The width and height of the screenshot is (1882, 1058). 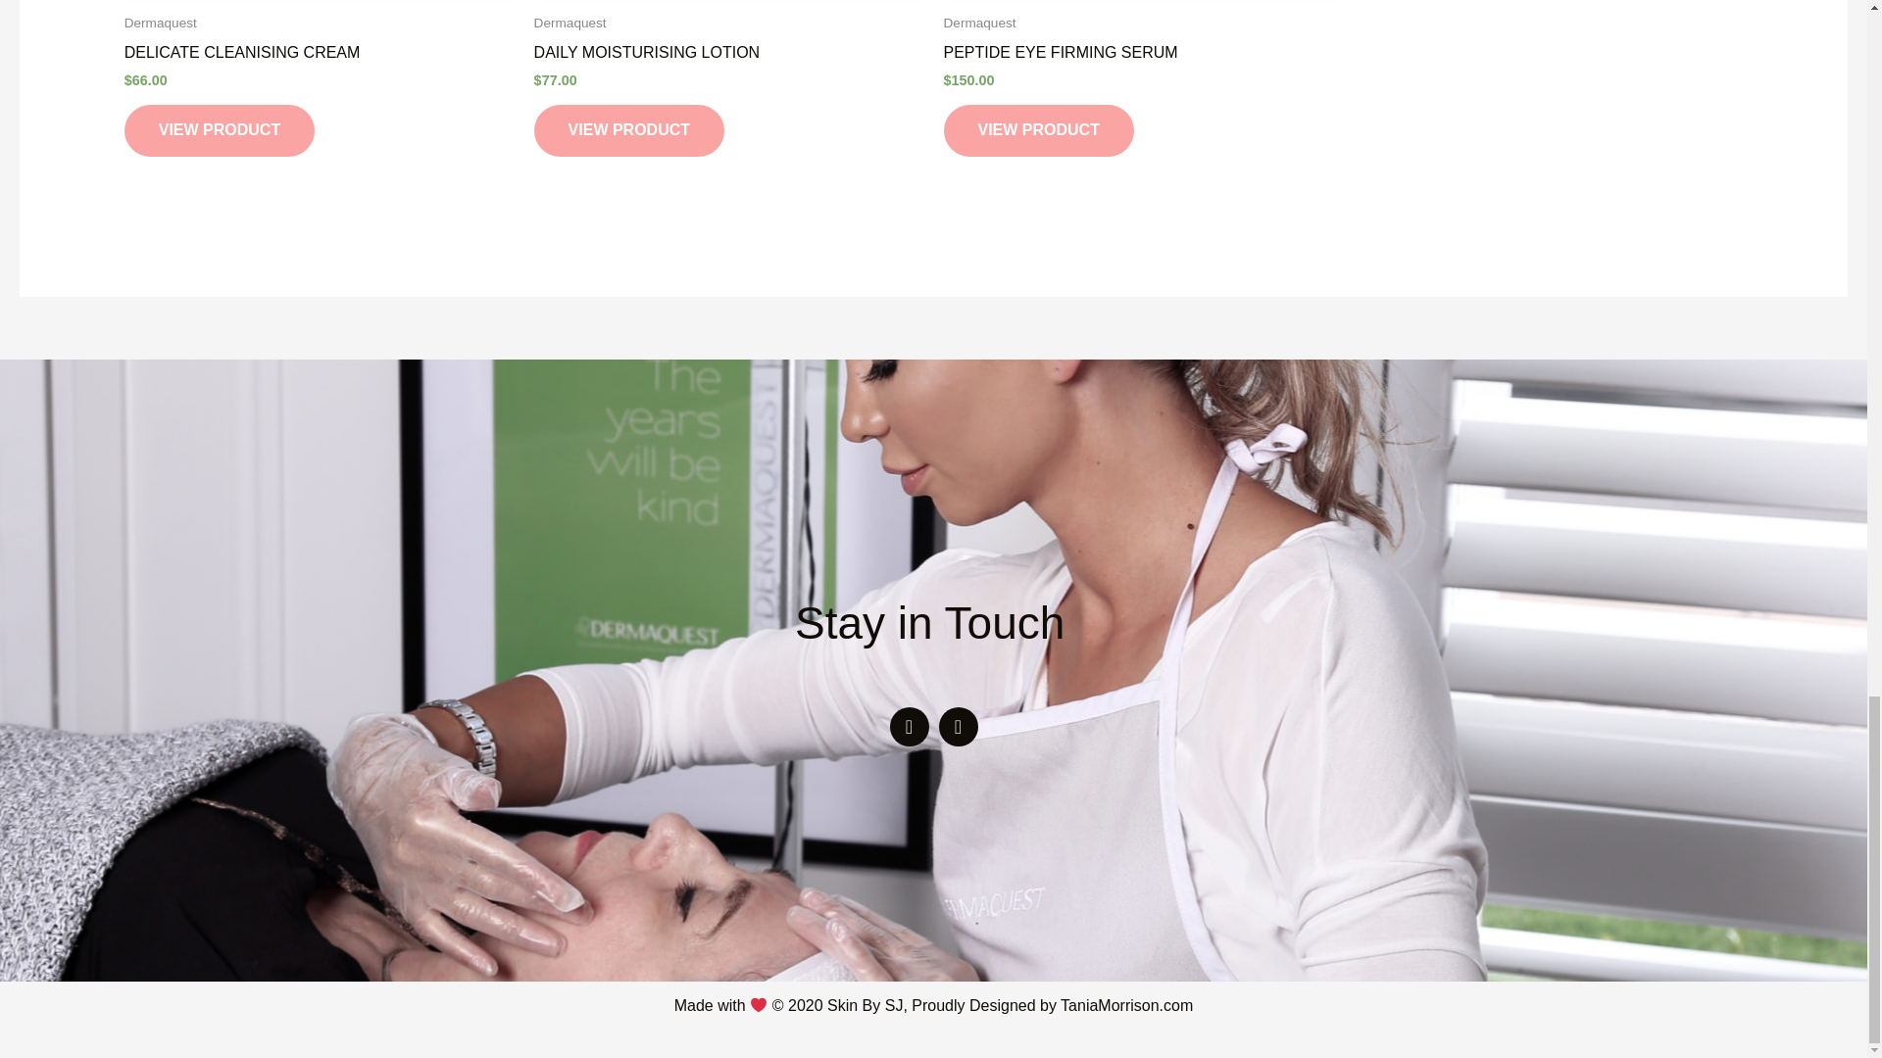 What do you see at coordinates (219, 129) in the screenshot?
I see `VIEW PRODUCT` at bounding box center [219, 129].